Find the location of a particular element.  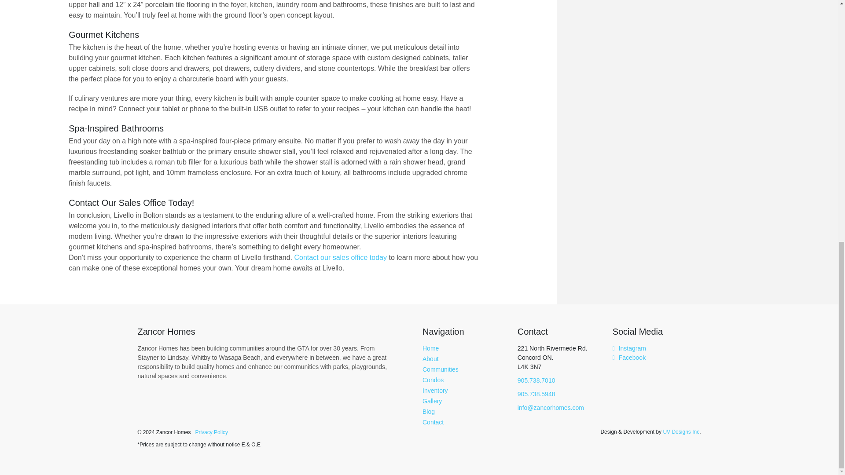

About is located at coordinates (430, 359).